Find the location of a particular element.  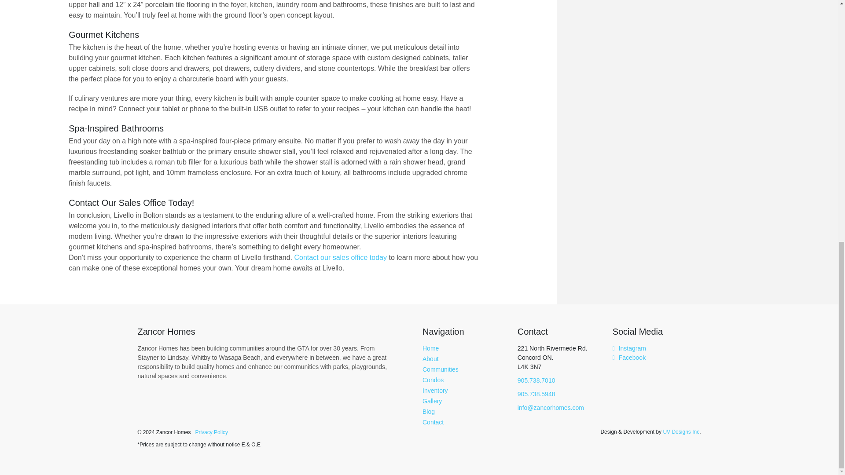

About is located at coordinates (430, 359).